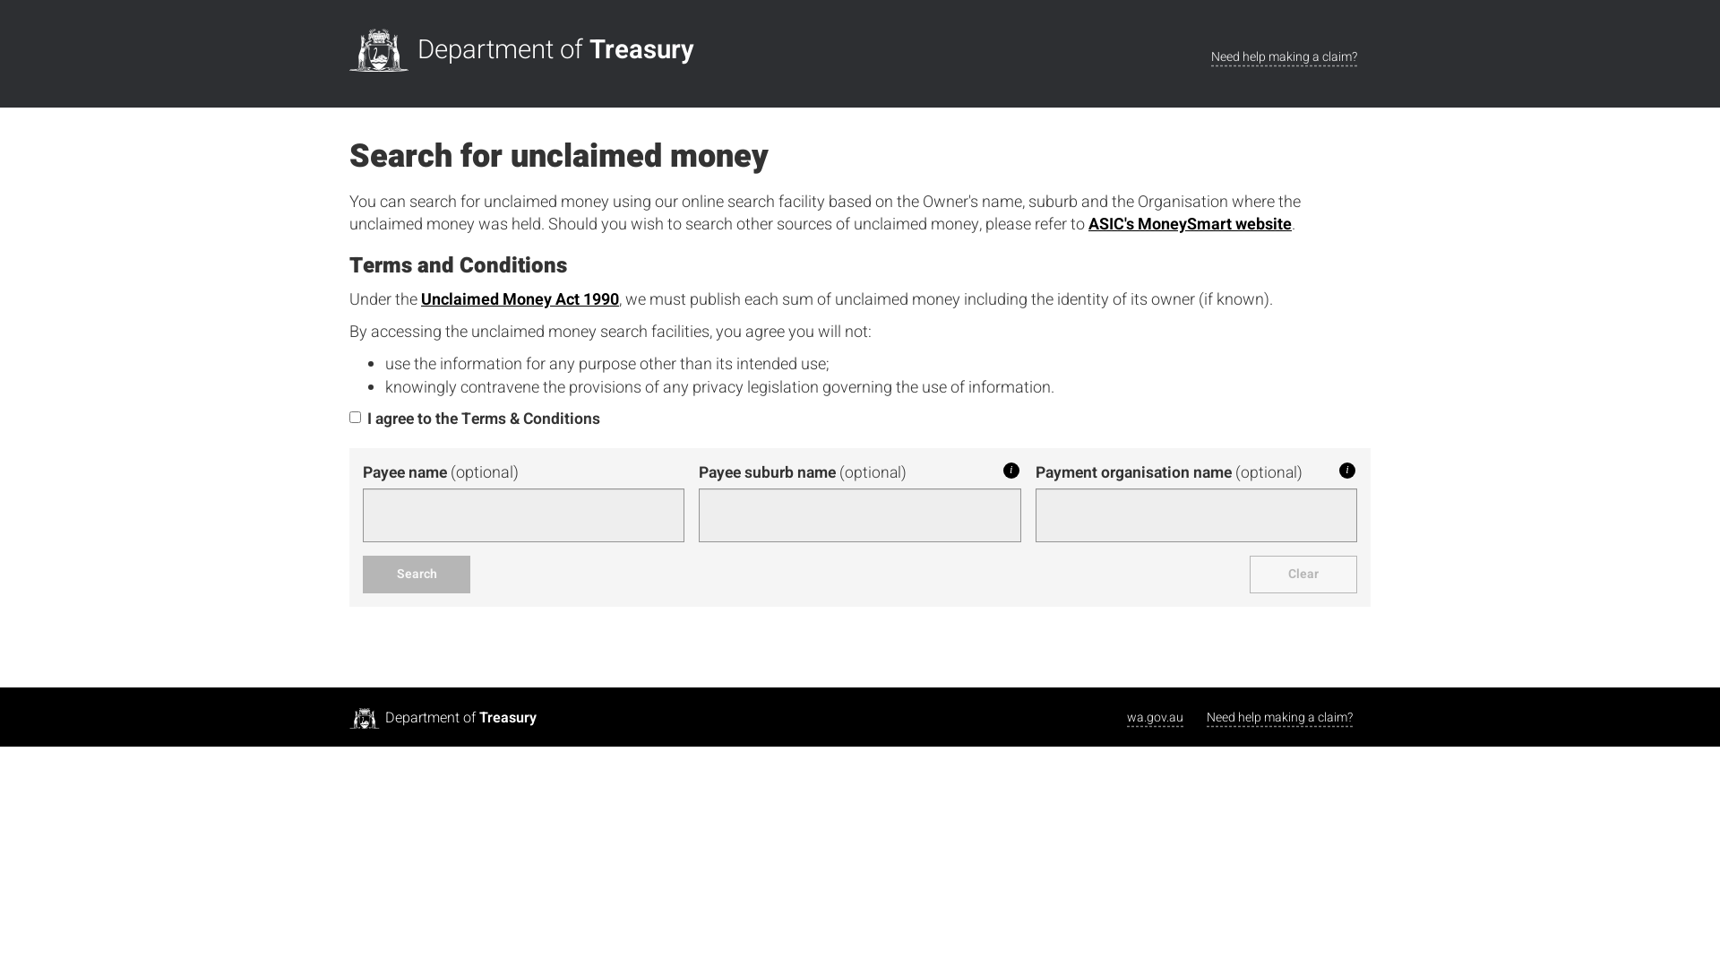 This screenshot has height=968, width=1720. Describe the element at coordinates (1303, 575) in the screenshot. I see `Clear` at that location.